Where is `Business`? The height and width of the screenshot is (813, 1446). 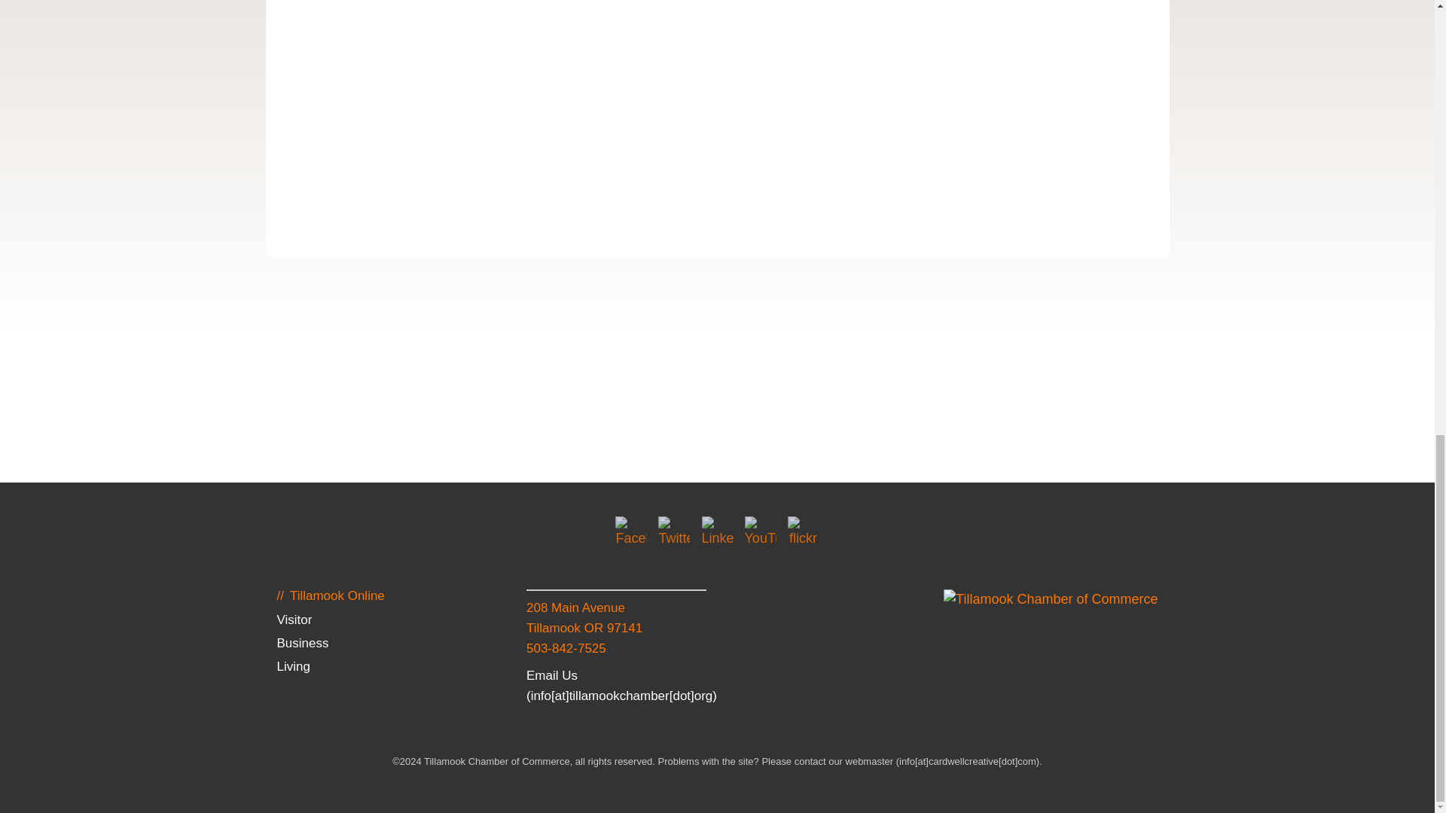 Business is located at coordinates (301, 643).